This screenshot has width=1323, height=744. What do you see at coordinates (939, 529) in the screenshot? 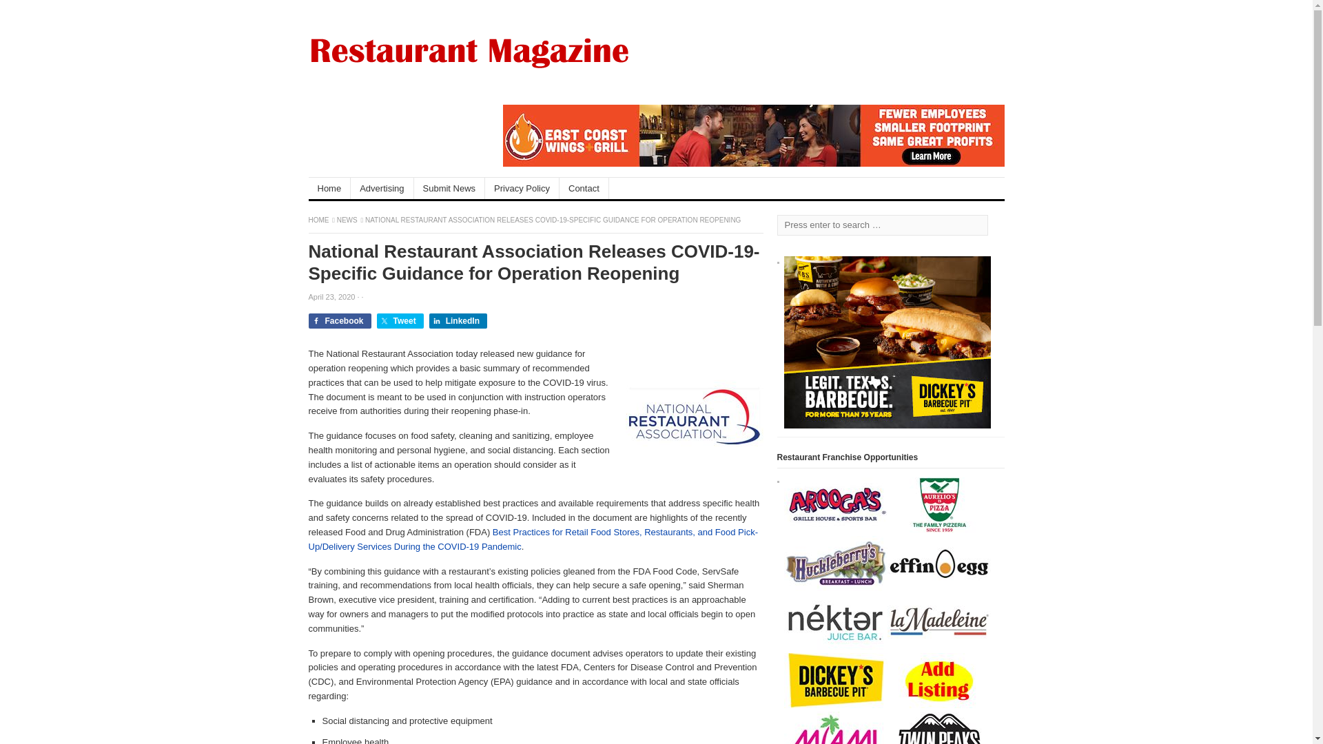
I see `Aurelio's Pizza` at bounding box center [939, 529].